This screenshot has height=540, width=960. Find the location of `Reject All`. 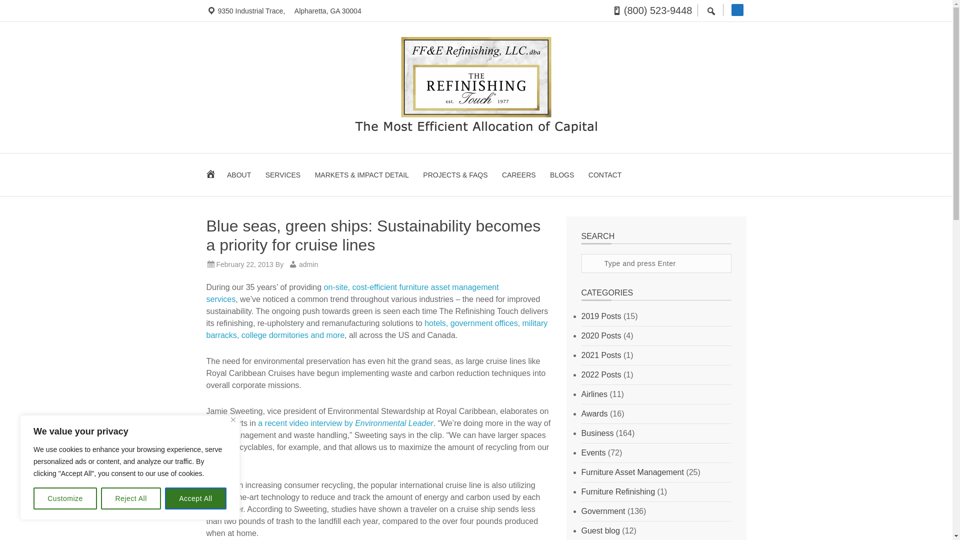

Reject All is located at coordinates (131, 498).